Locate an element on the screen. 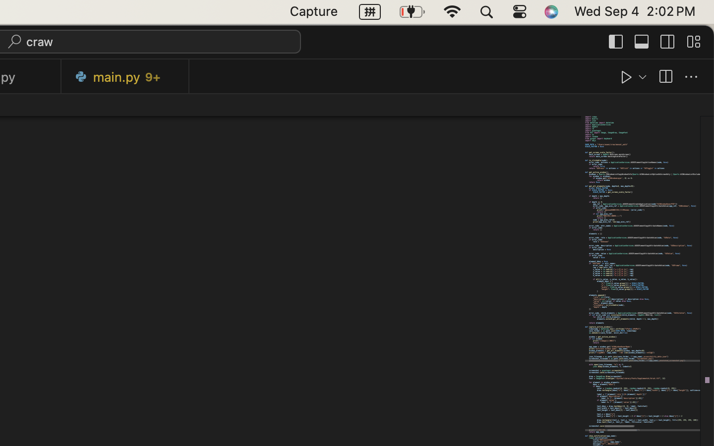 This screenshot has width=714, height=446.  is located at coordinates (694, 42).